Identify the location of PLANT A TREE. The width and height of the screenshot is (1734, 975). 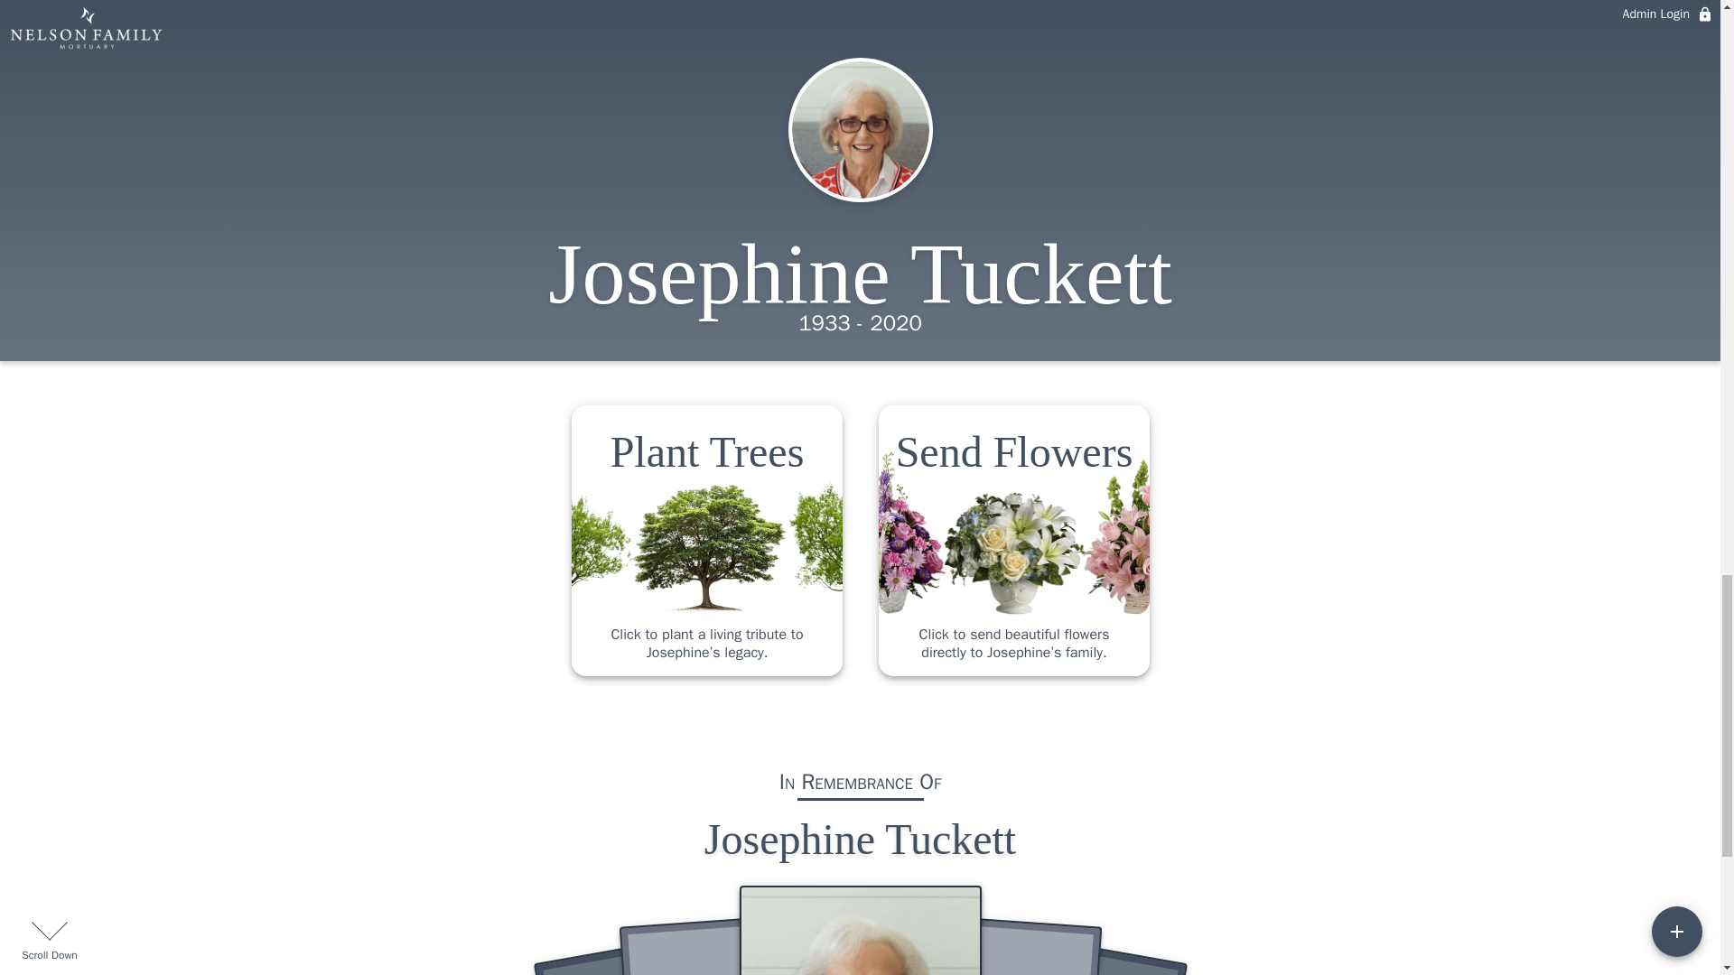
(860, 8).